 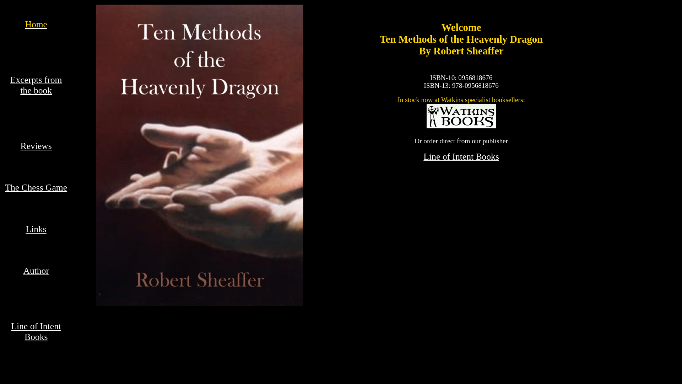 What do you see at coordinates (36, 24) in the screenshot?
I see `Home` at bounding box center [36, 24].